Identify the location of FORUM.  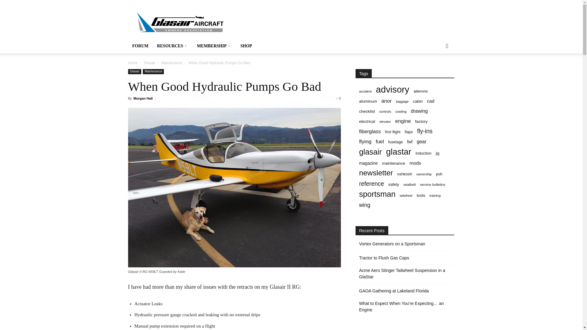
(140, 46).